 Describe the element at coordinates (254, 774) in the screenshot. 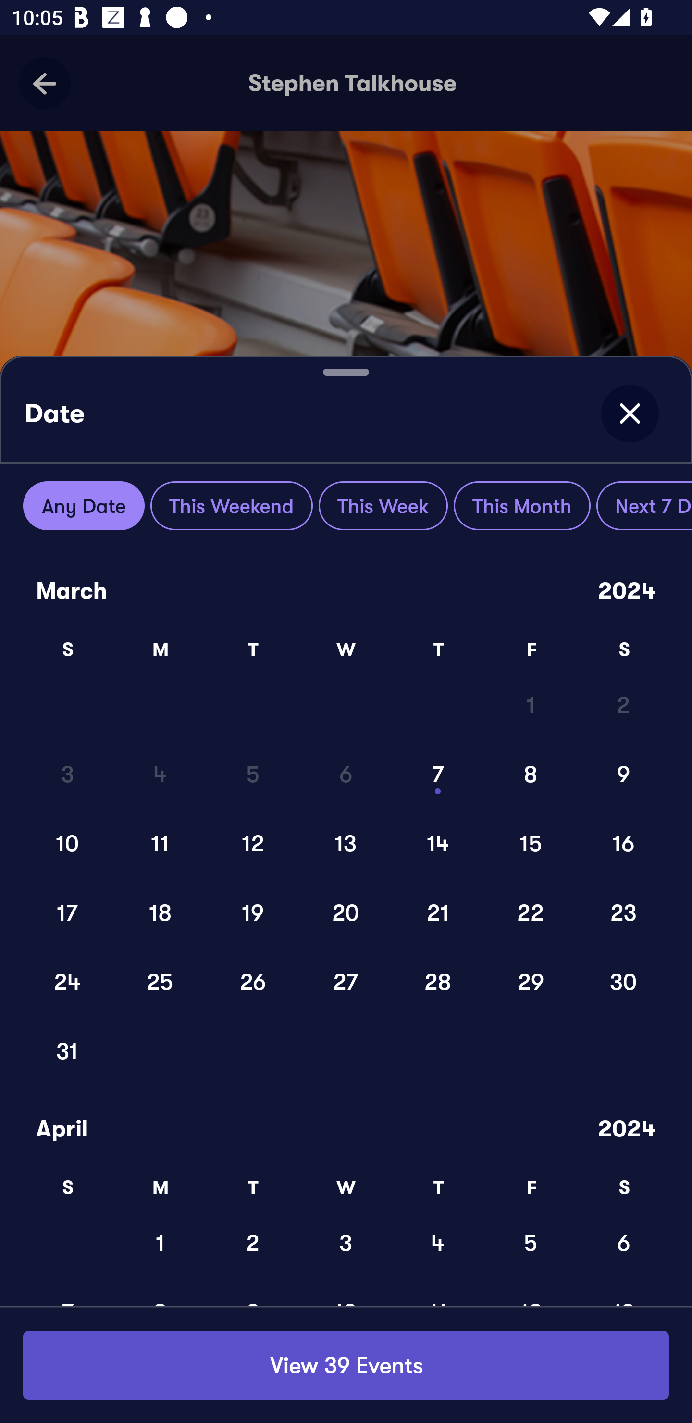

I see ` Tuesday 5 March 2024  5` at that location.